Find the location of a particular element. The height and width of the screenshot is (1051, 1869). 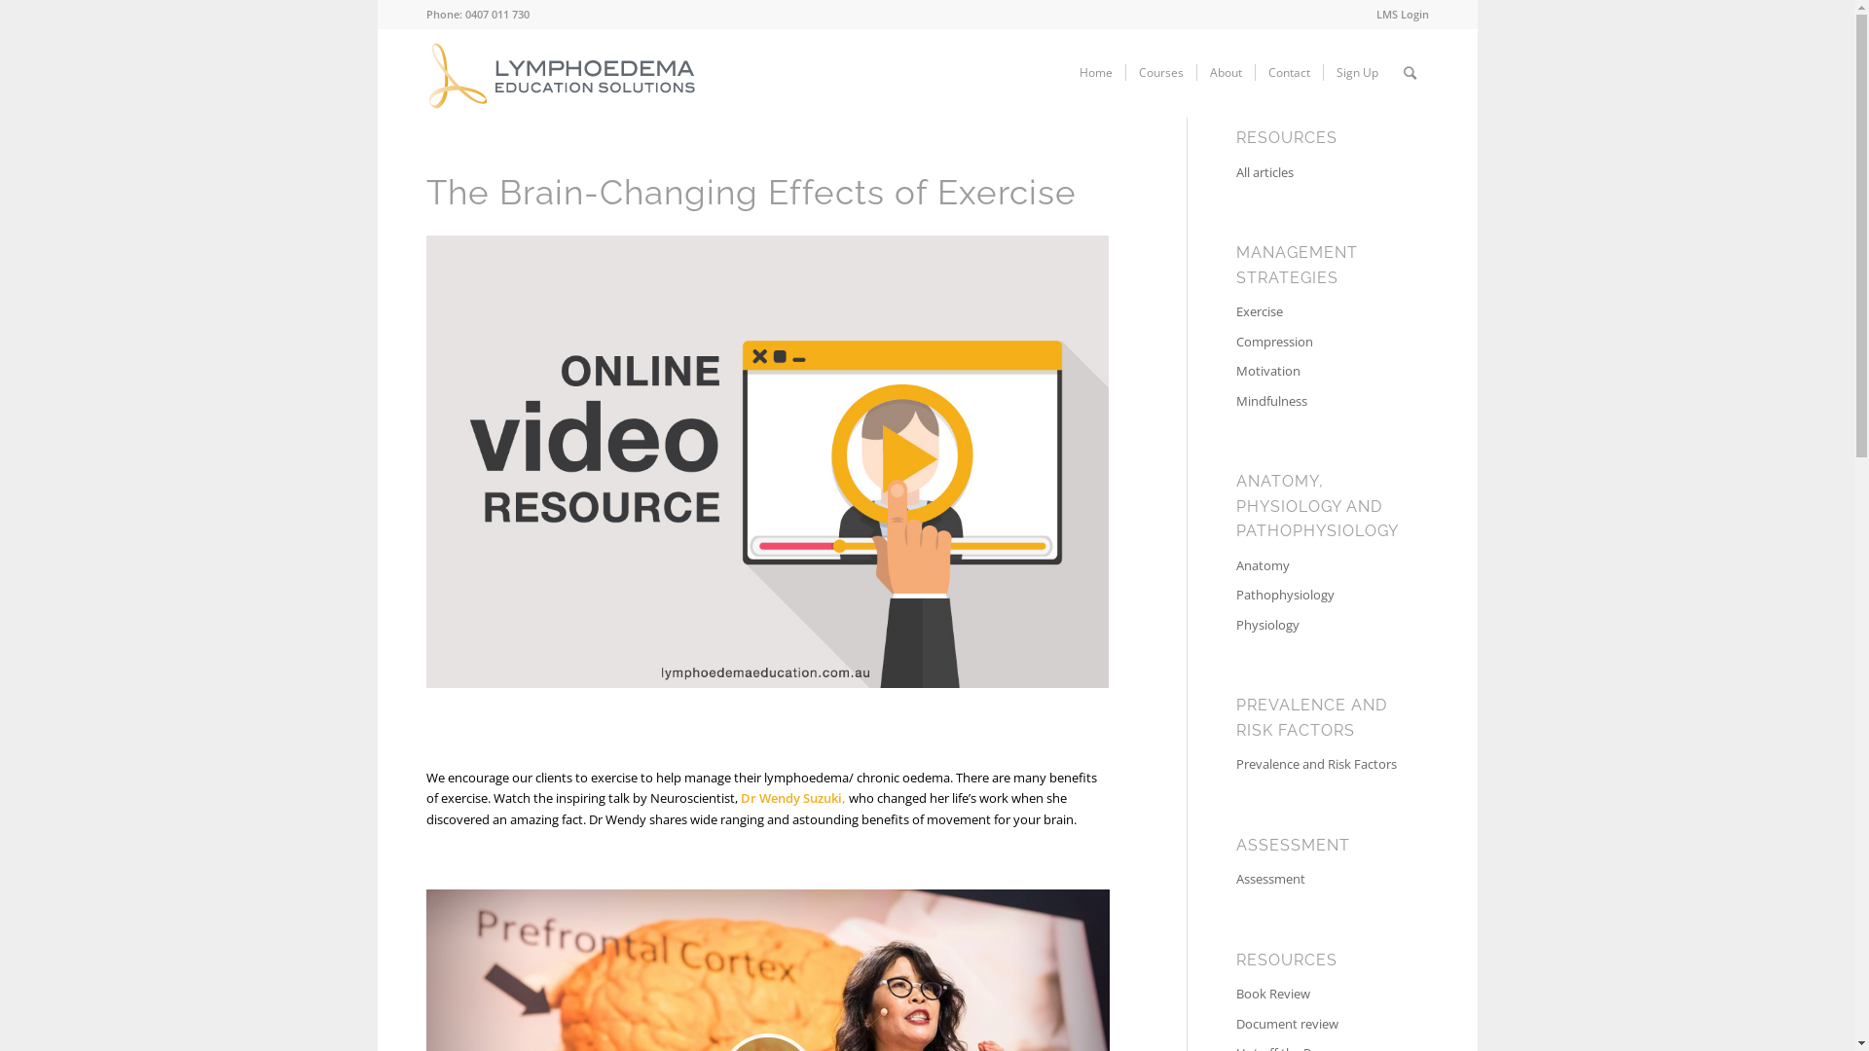

Pathophysiology is located at coordinates (1318, 596).